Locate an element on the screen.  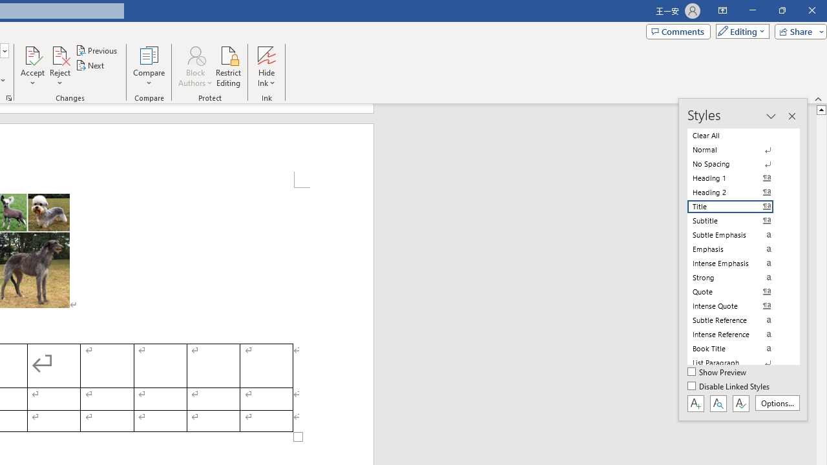
Open is located at coordinates (4, 50).